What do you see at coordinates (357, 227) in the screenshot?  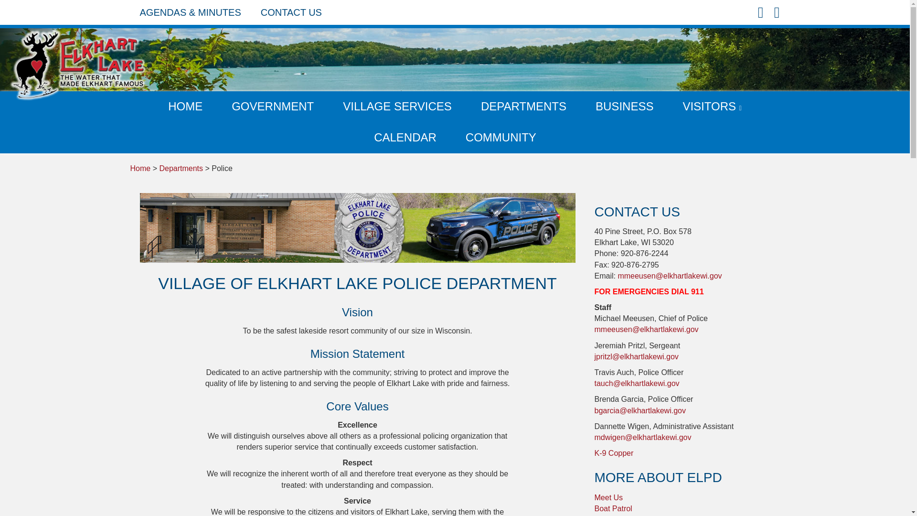 I see `elkhart-lake-police-department-wisconsin-h` at bounding box center [357, 227].